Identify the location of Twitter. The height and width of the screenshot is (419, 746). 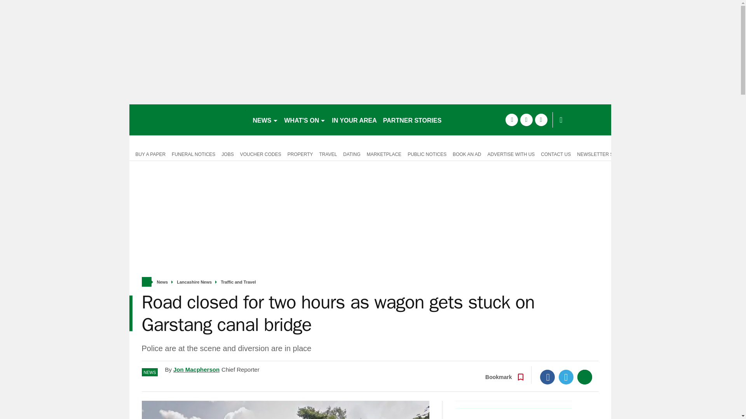
(566, 377).